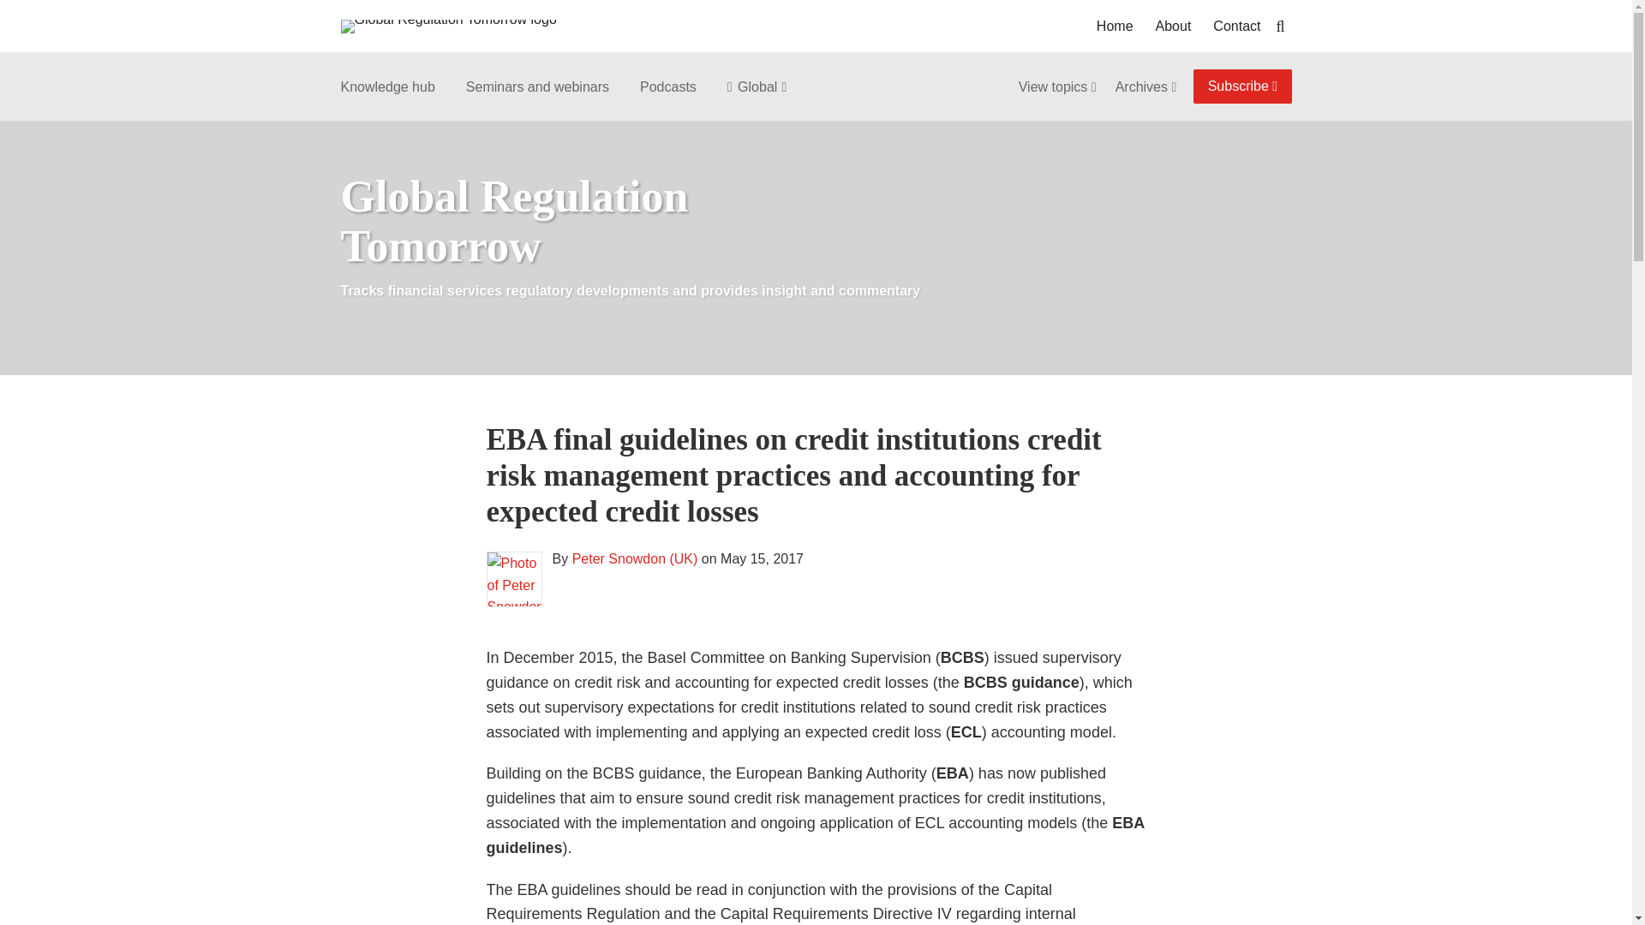 The image size is (1645, 925). I want to click on View topics, so click(1058, 87).